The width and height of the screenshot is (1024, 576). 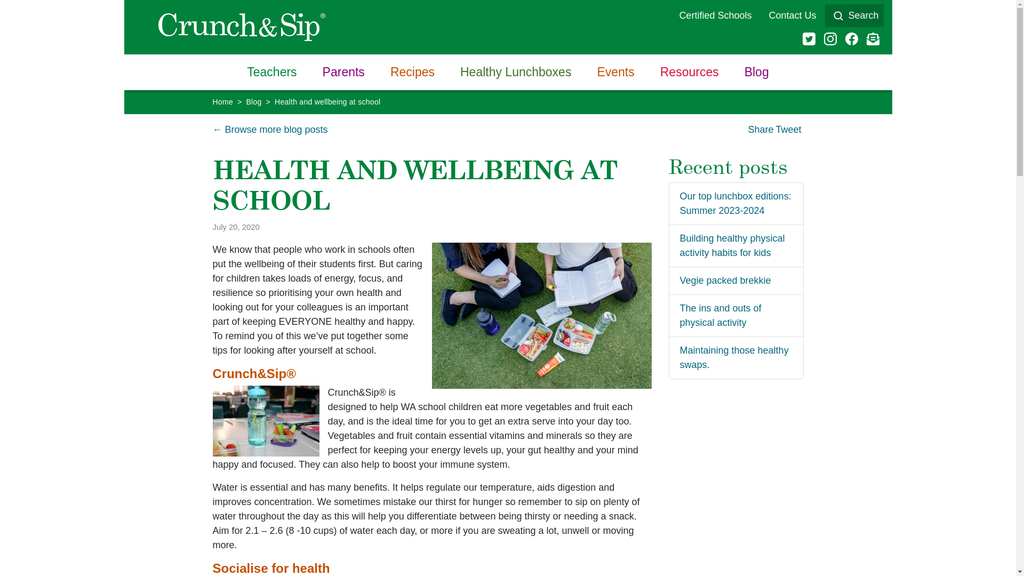 I want to click on Tweet, so click(x=788, y=130).